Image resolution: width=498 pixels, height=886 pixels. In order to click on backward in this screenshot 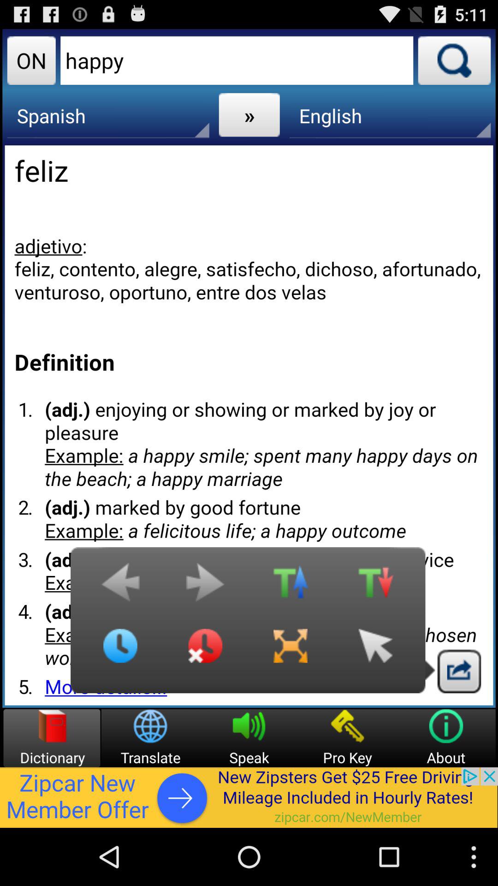, I will do `click(120, 587)`.